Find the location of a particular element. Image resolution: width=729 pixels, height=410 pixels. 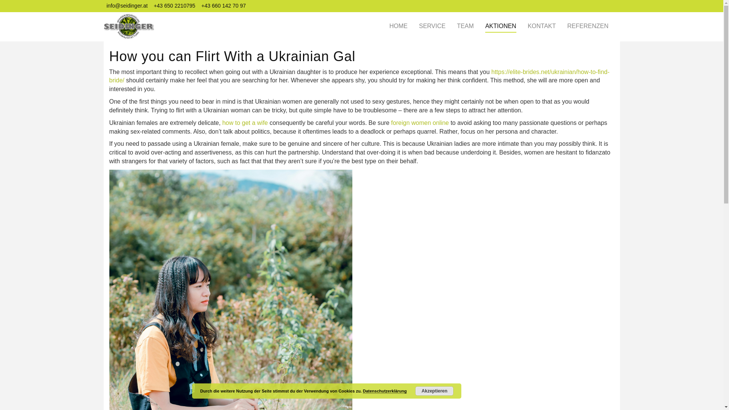

KONTAKT is located at coordinates (541, 27).